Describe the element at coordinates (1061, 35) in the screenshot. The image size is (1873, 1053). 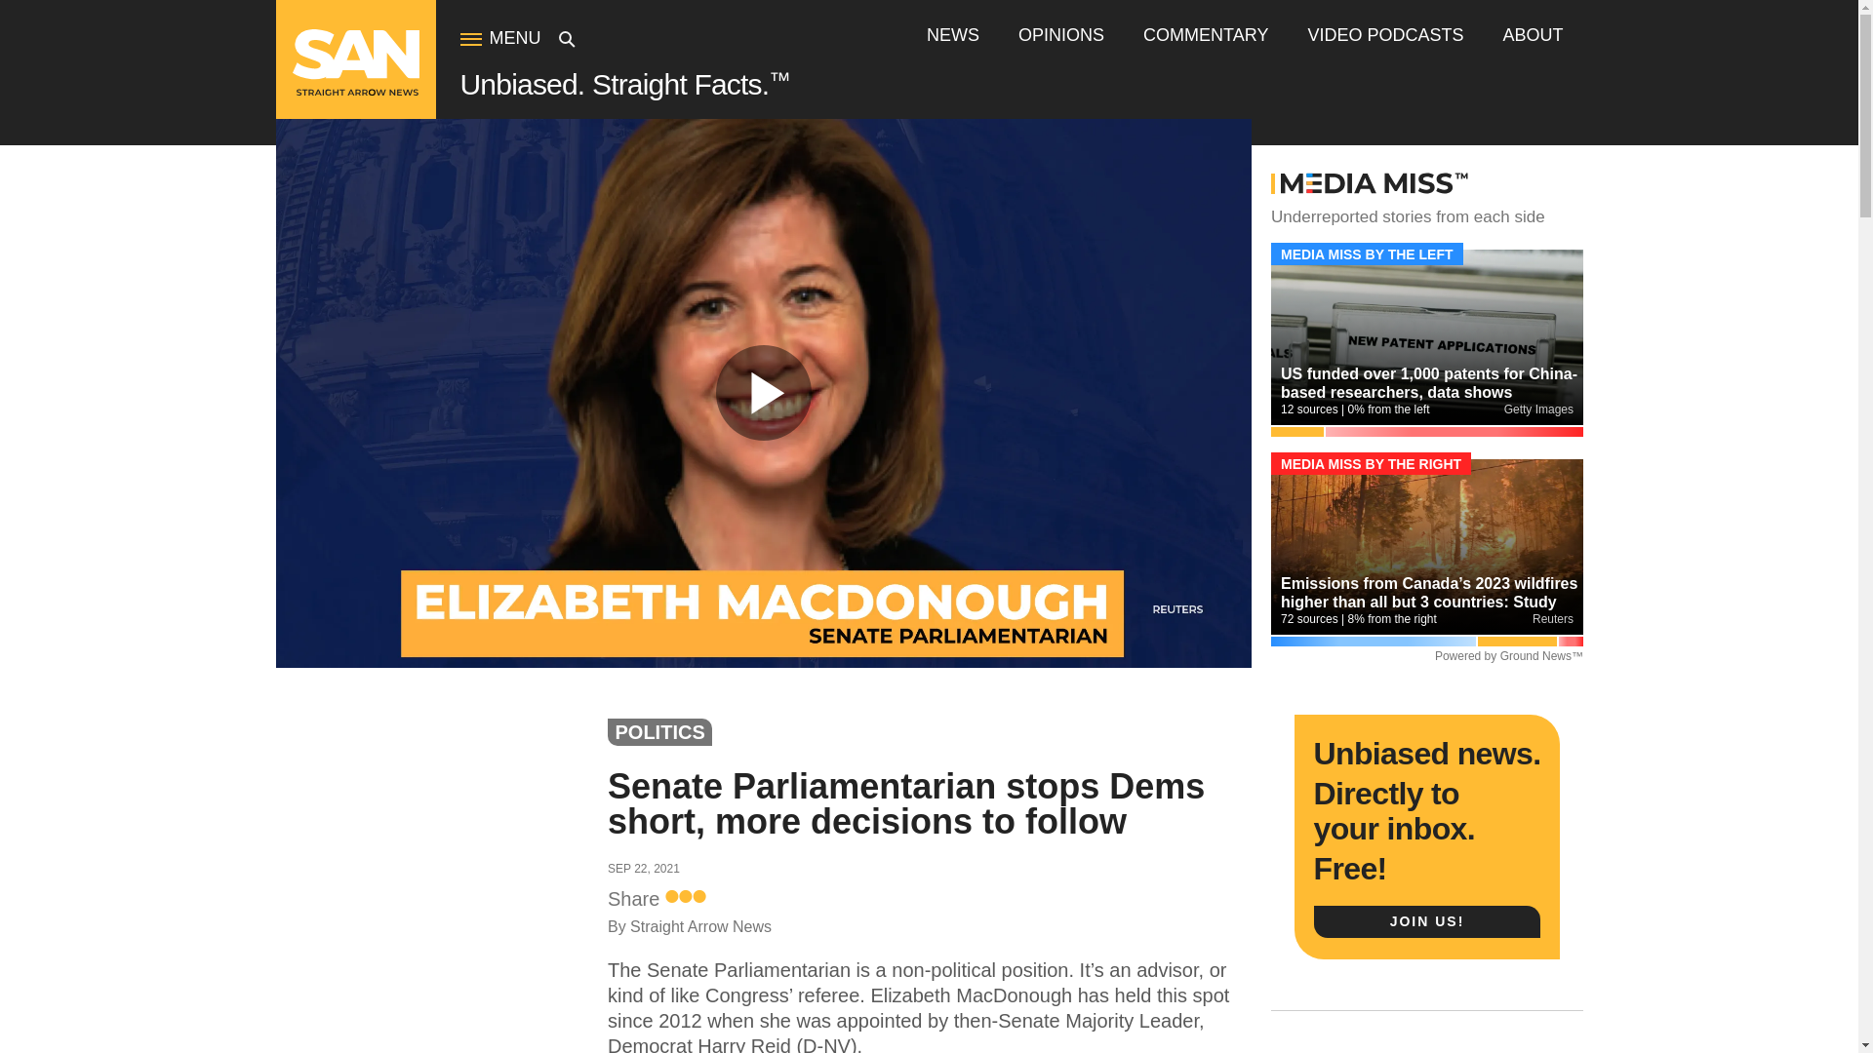
I see `OPINIONS` at that location.